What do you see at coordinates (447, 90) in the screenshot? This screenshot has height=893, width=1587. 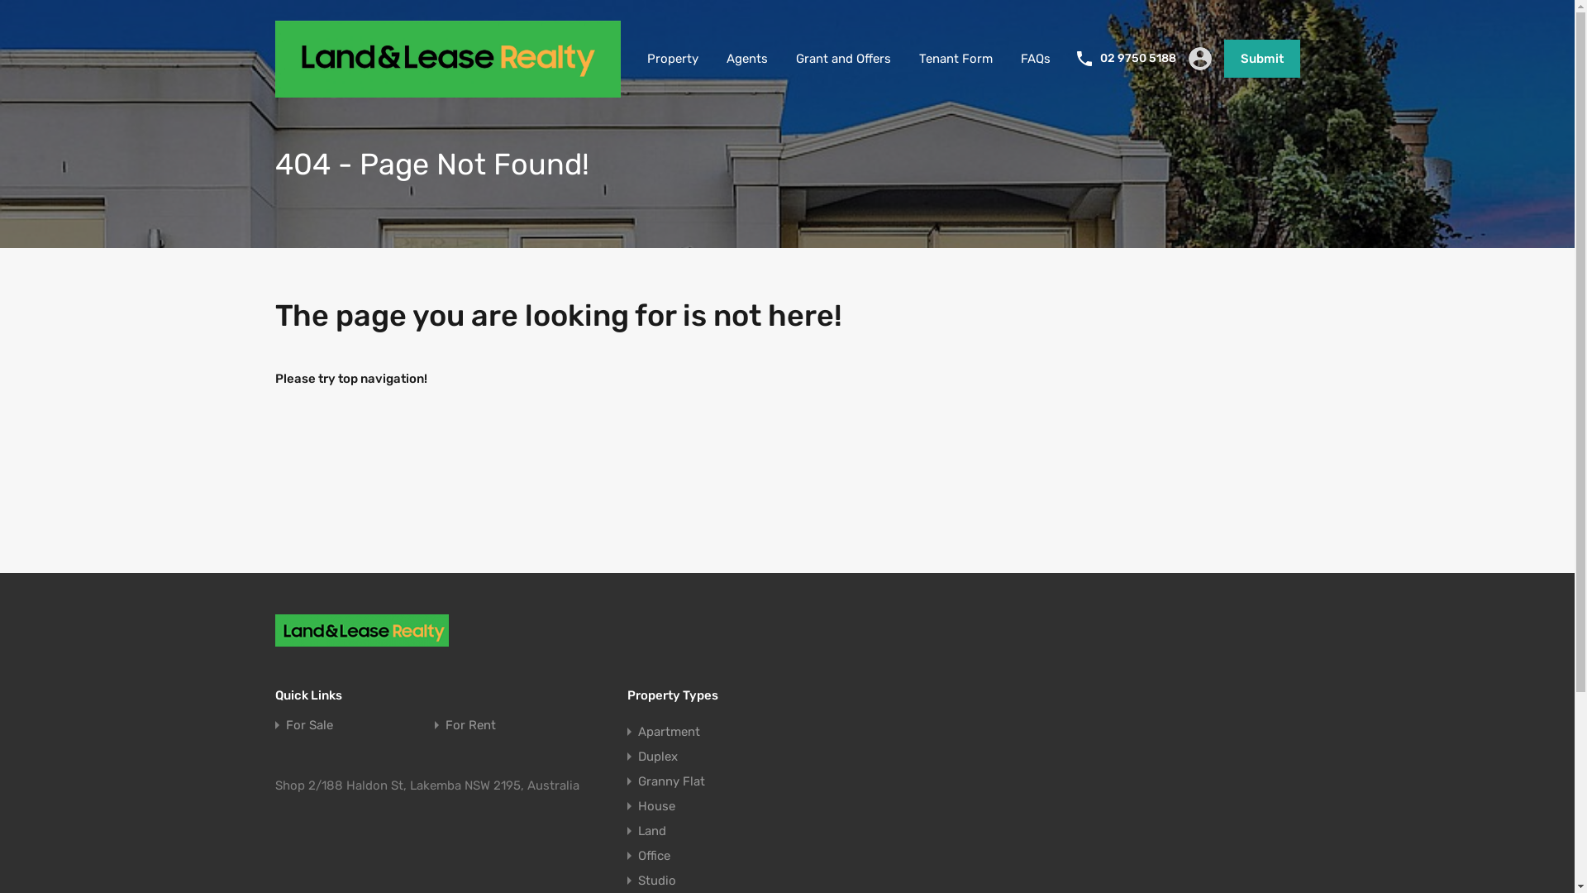 I see `Land and Lease Realty Lakemba` at bounding box center [447, 90].